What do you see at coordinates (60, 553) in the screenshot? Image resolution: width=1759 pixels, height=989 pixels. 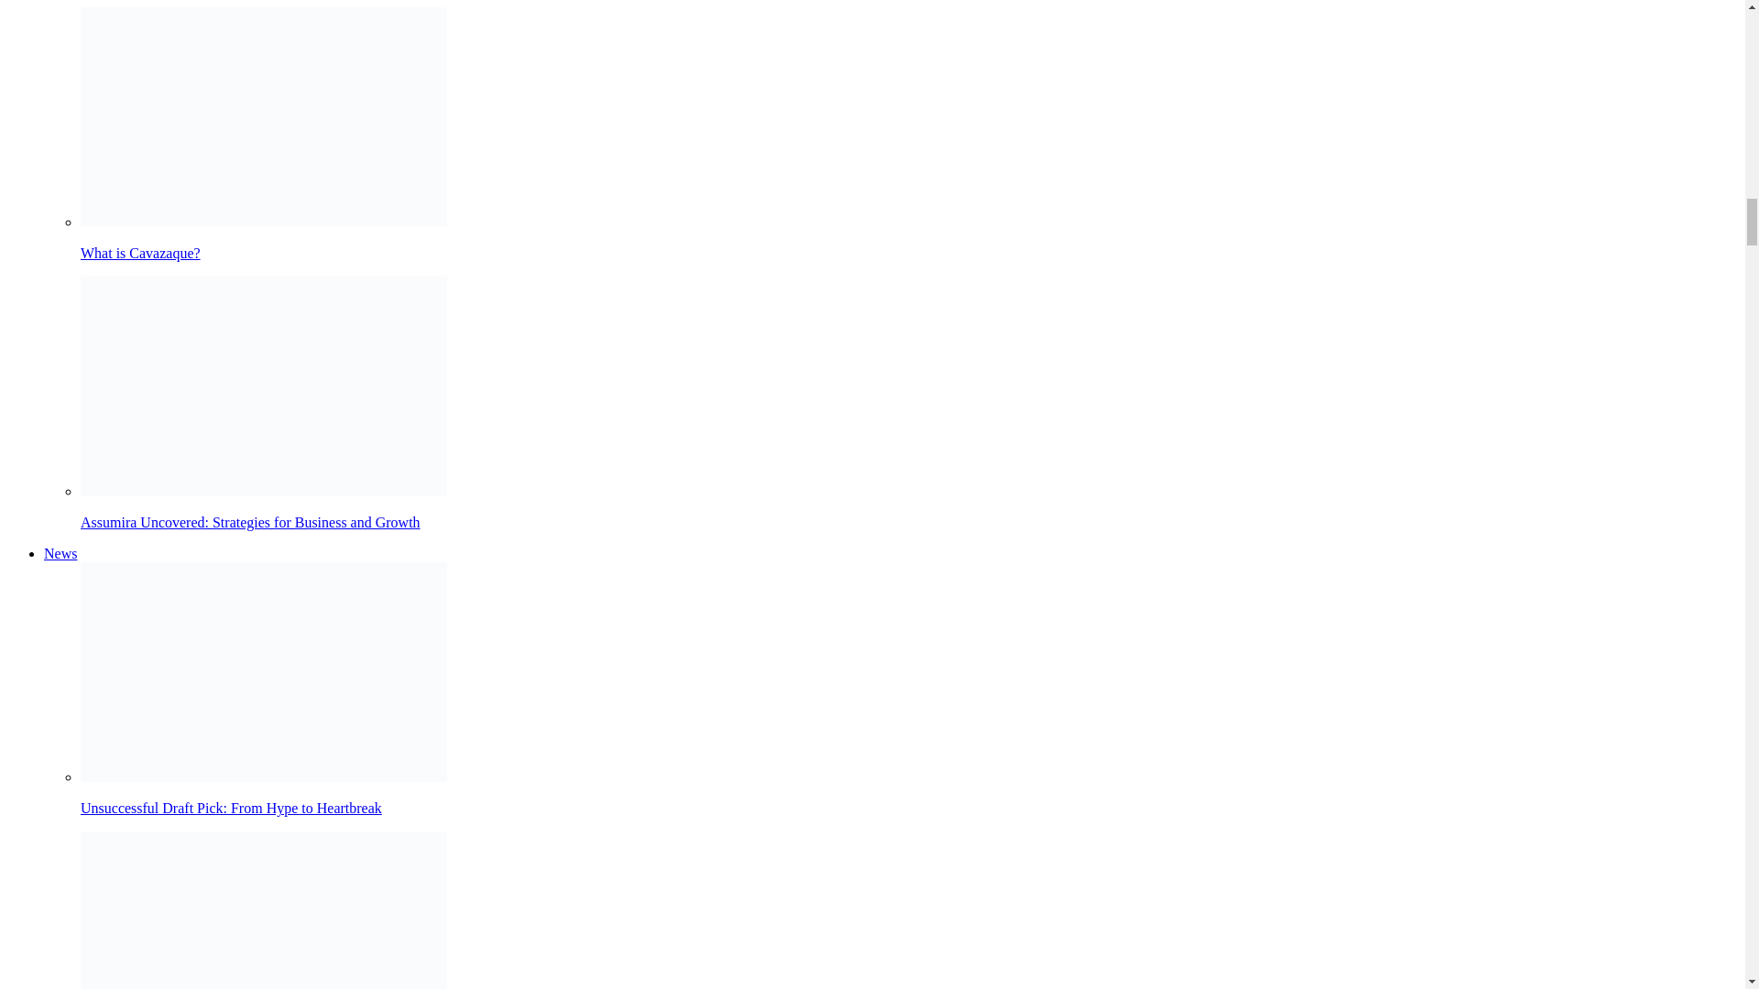 I see `News` at bounding box center [60, 553].